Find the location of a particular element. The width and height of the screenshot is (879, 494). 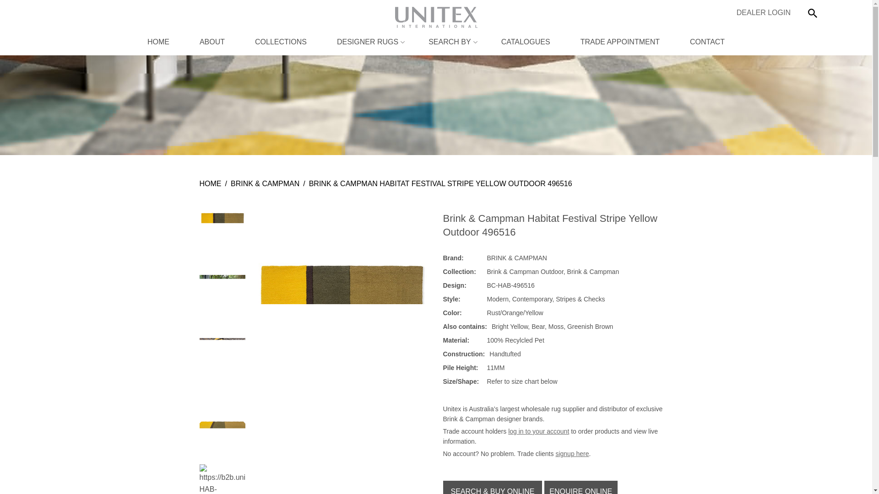

DESIGNER RUGS is located at coordinates (367, 42).